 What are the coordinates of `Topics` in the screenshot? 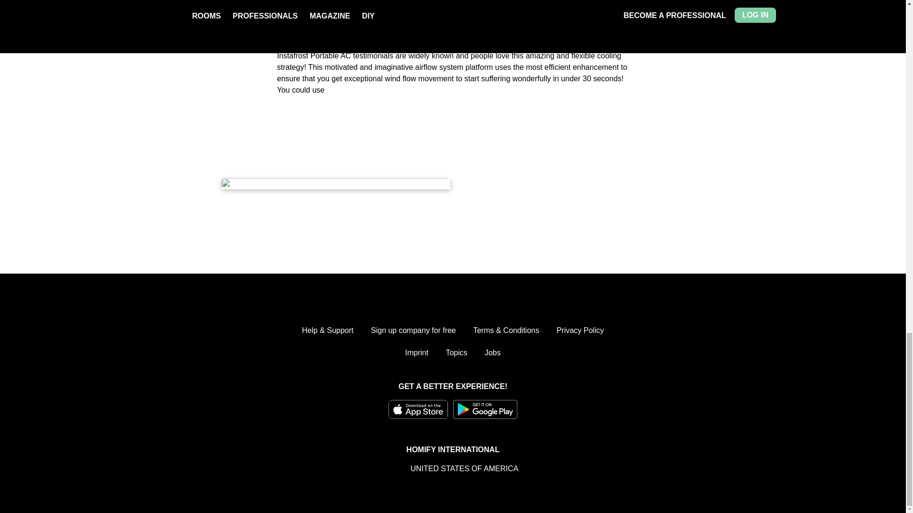 It's located at (456, 352).